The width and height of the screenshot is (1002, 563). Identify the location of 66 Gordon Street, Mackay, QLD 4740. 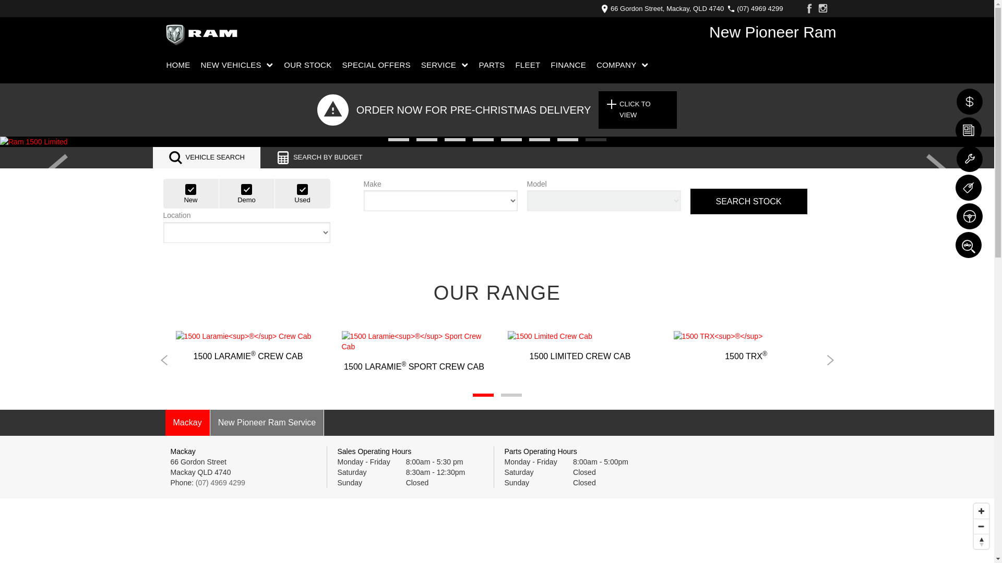
(665, 8).